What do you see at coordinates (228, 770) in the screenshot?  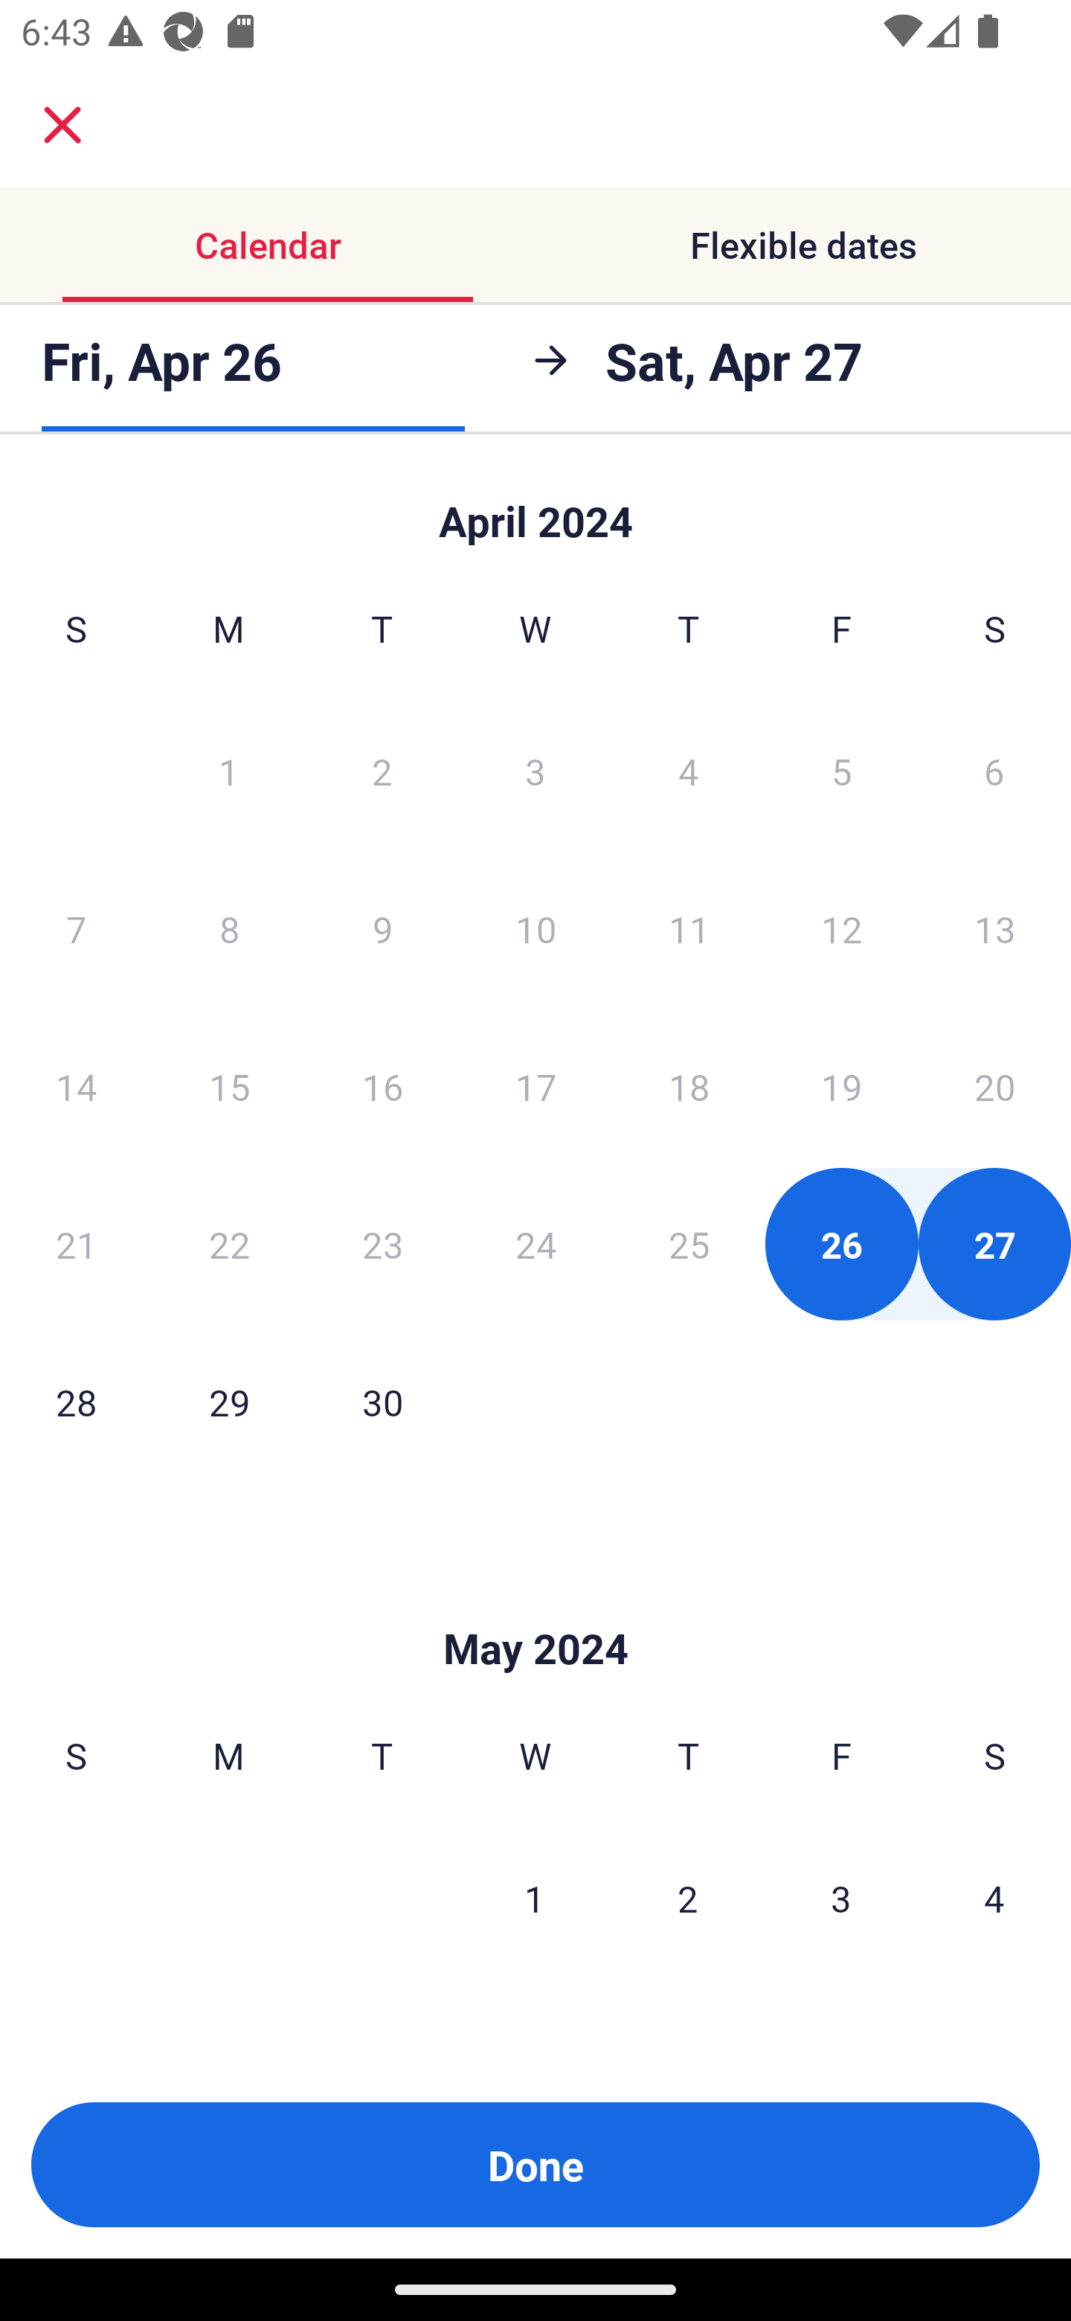 I see `1 Monday, April 1, 2024` at bounding box center [228, 770].